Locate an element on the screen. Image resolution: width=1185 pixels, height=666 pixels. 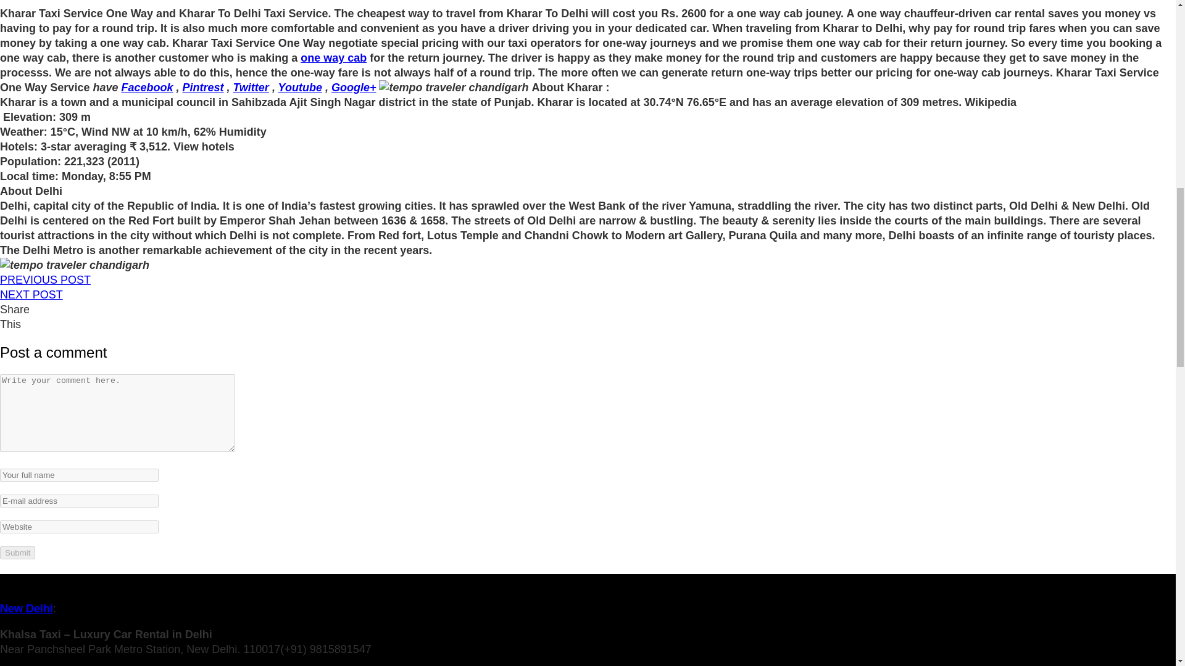
Facebook is located at coordinates (147, 88).